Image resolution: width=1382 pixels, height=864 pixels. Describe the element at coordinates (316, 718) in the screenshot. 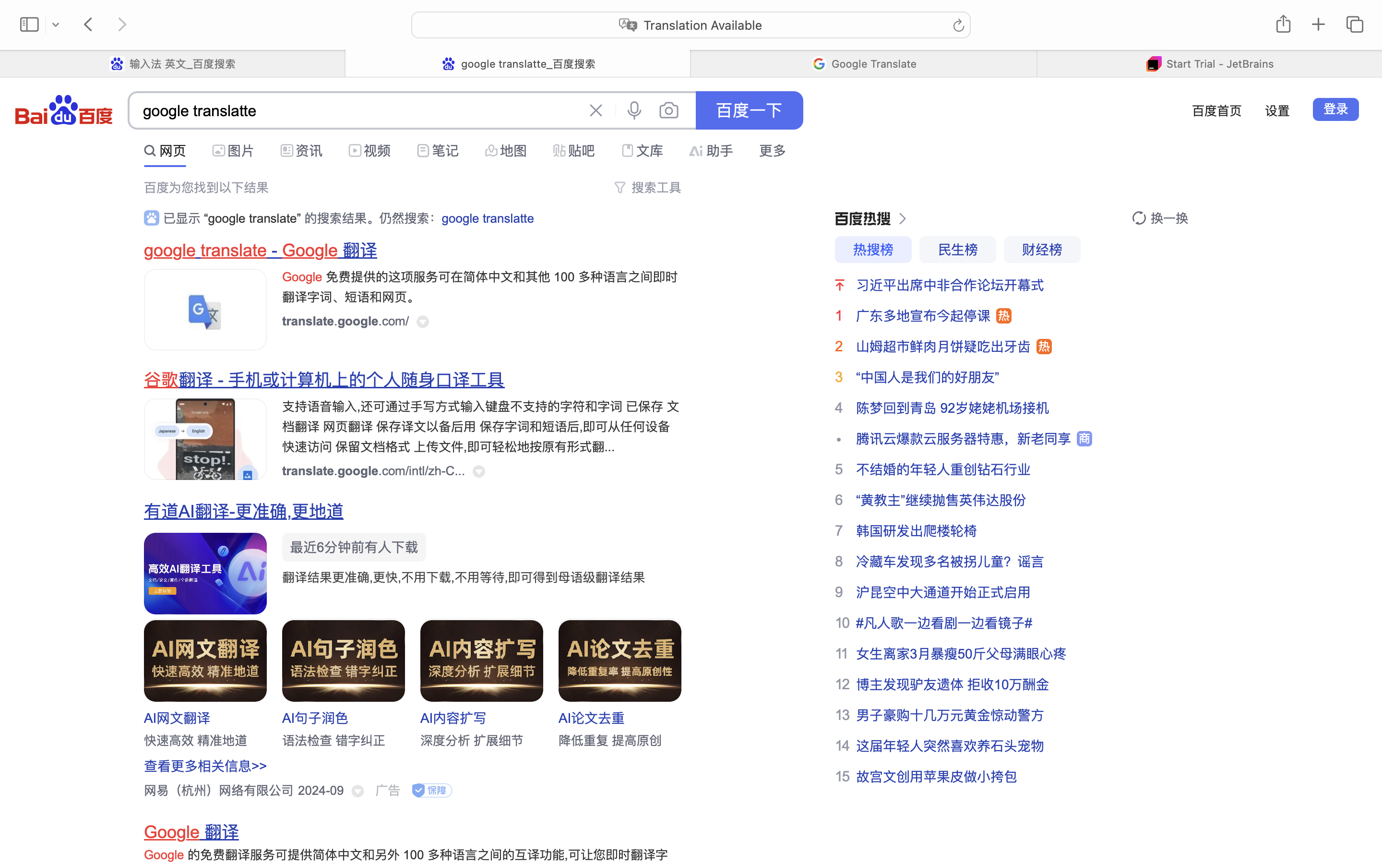

I see `AI句子润色` at that location.